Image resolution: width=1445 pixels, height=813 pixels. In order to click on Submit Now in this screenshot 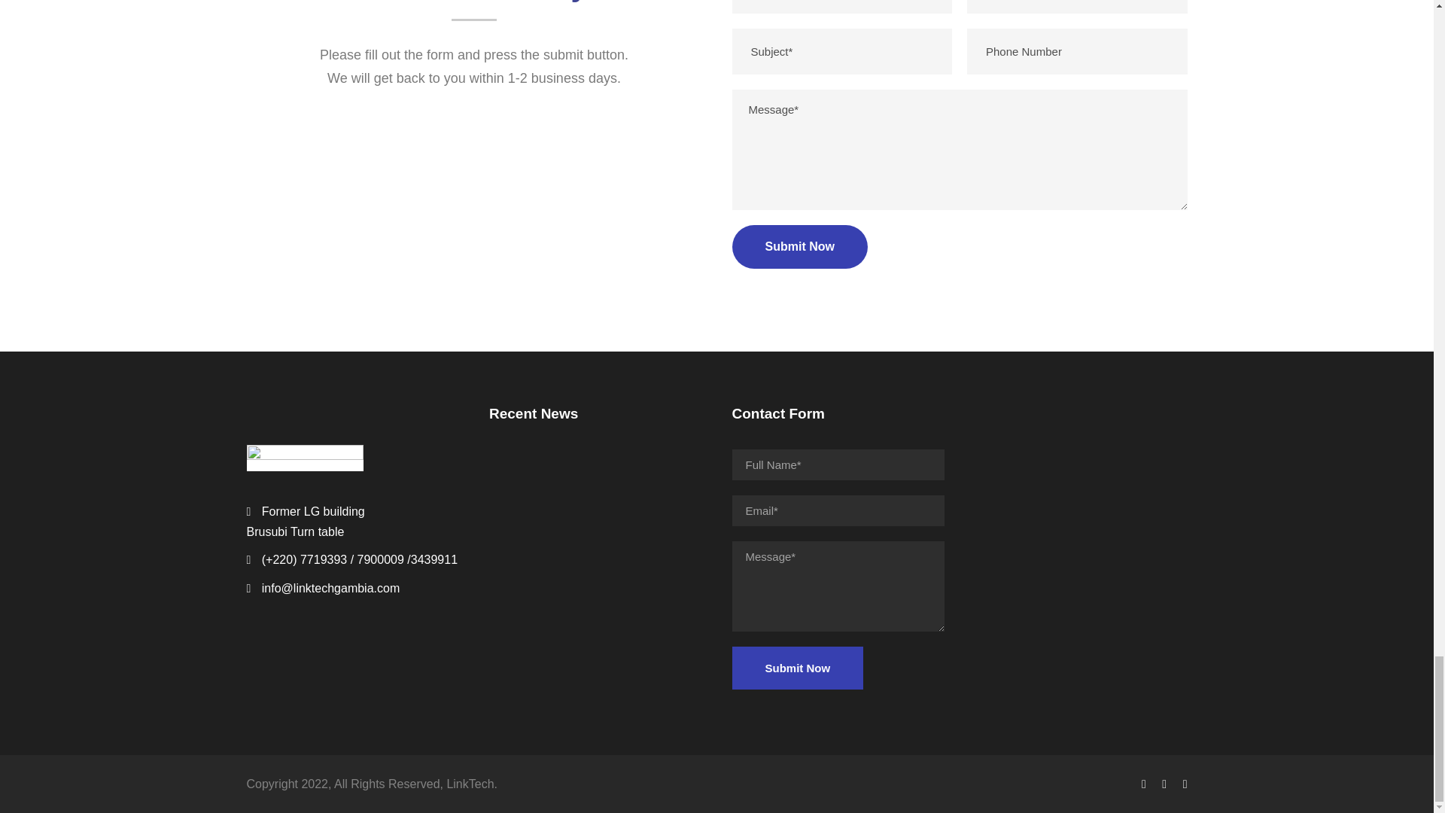, I will do `click(799, 247)`.